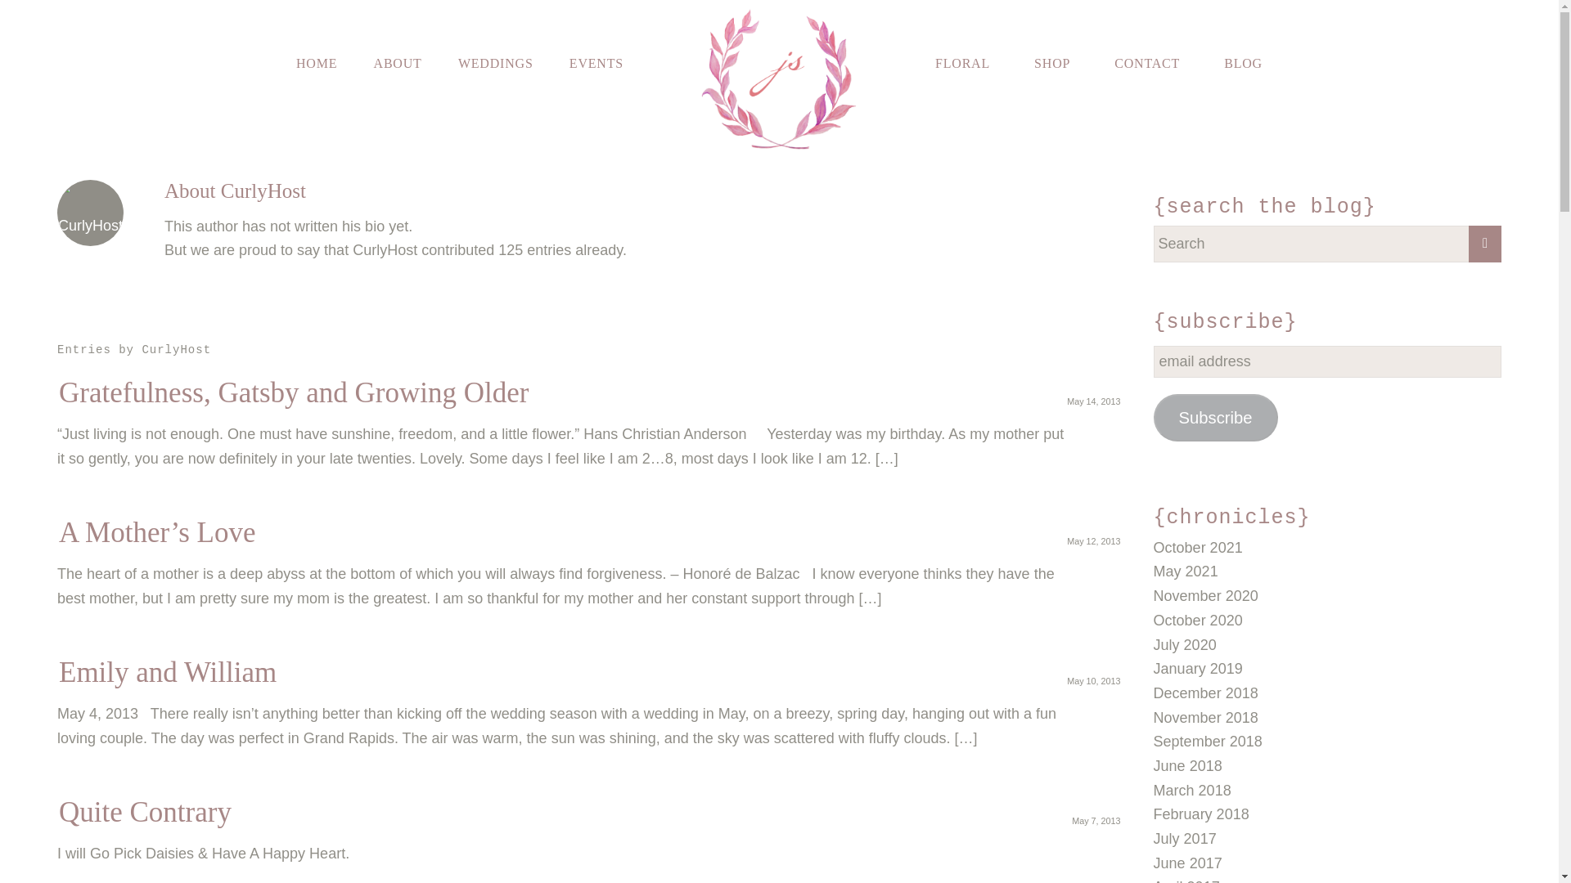 This screenshot has width=1571, height=883. What do you see at coordinates (145, 813) in the screenshot?
I see `Quite Contrary` at bounding box center [145, 813].